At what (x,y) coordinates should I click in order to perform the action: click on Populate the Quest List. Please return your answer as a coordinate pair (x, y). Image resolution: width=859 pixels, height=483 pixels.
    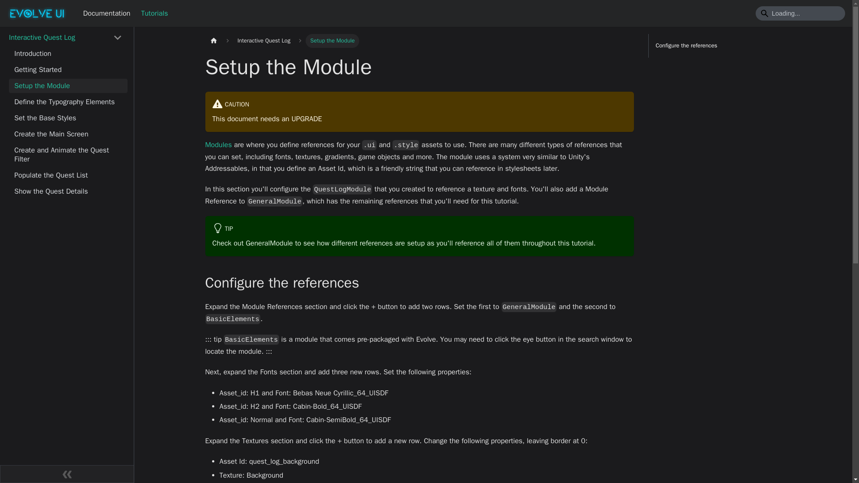
    Looking at the image, I should click on (68, 175).